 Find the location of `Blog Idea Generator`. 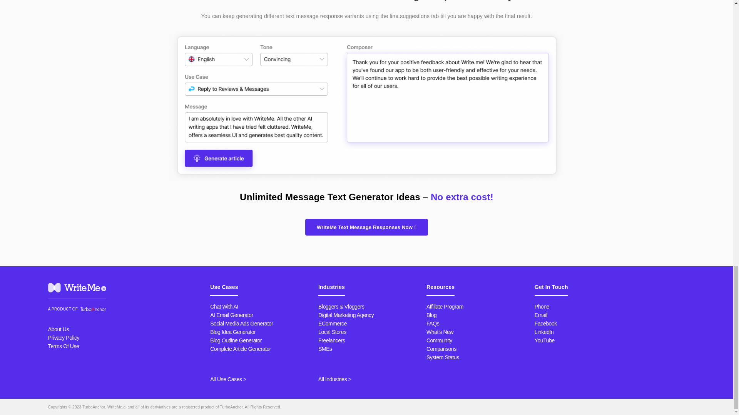

Blog Idea Generator is located at coordinates (232, 332).